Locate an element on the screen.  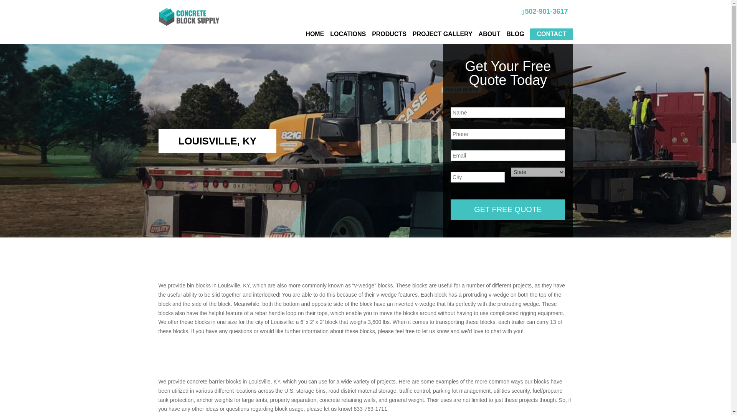
CONTACT is located at coordinates (551, 34).